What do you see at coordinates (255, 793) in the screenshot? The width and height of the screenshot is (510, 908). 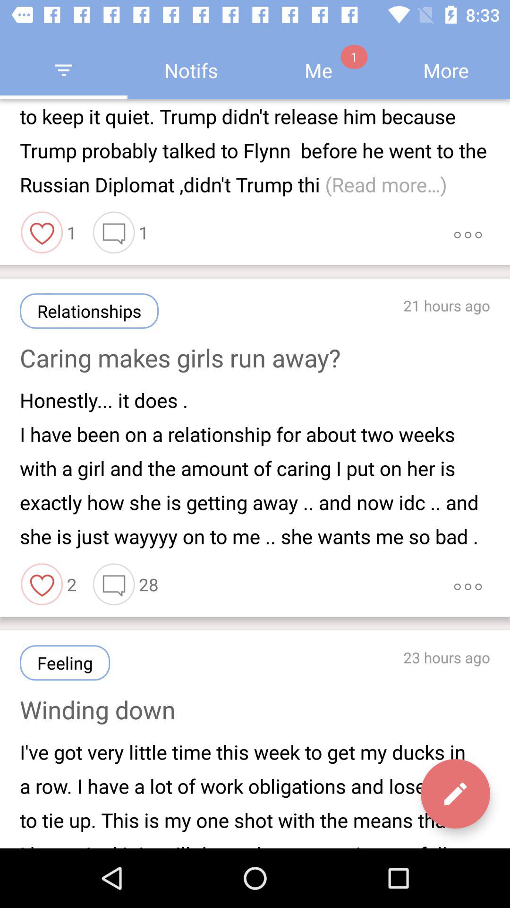 I see `click i ve got item` at bounding box center [255, 793].